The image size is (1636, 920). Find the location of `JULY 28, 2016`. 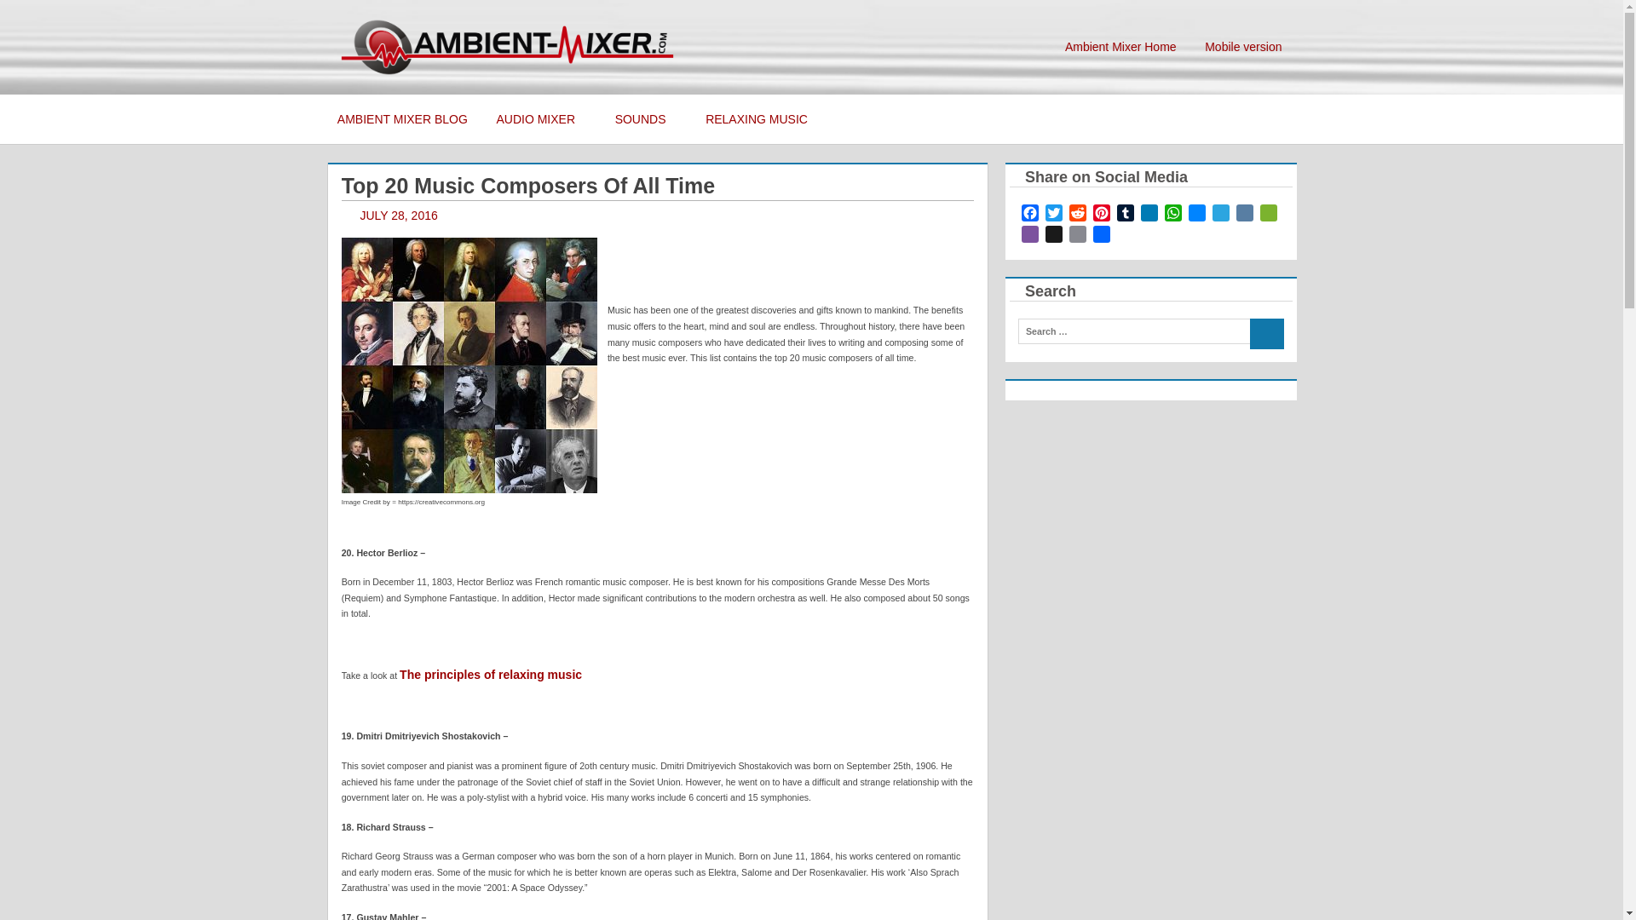

JULY 28, 2016 is located at coordinates (398, 216).